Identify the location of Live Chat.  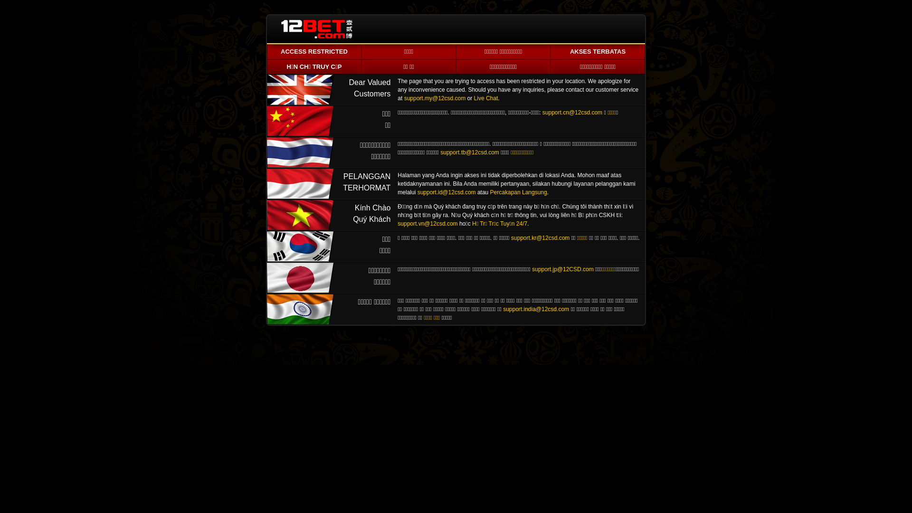
(486, 98).